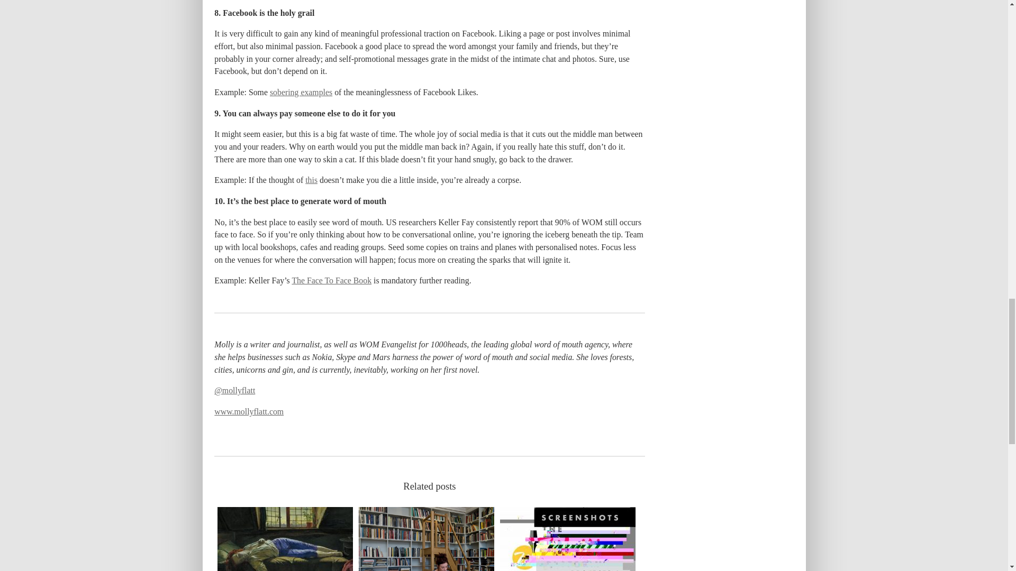  What do you see at coordinates (301, 92) in the screenshot?
I see `sobering examples` at bounding box center [301, 92].